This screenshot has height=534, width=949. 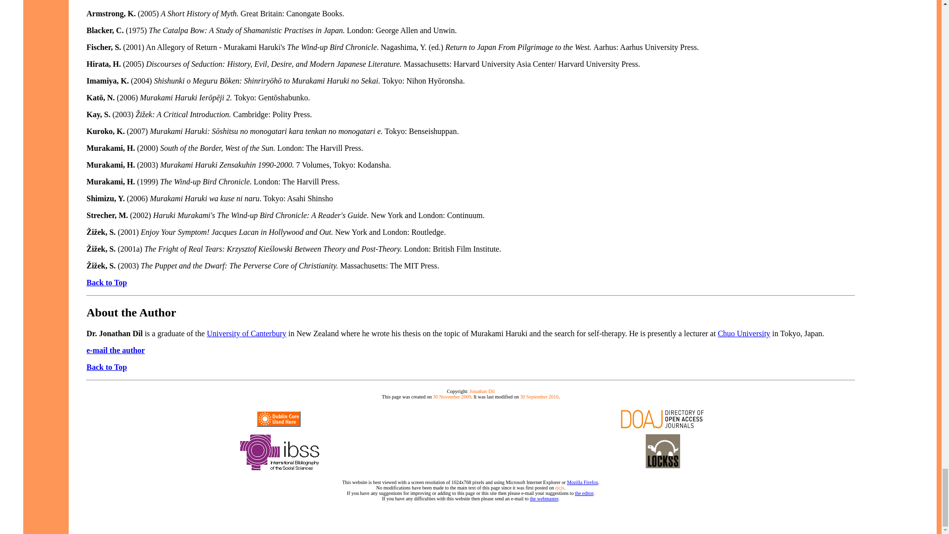 I want to click on e-mail the author, so click(x=116, y=350).